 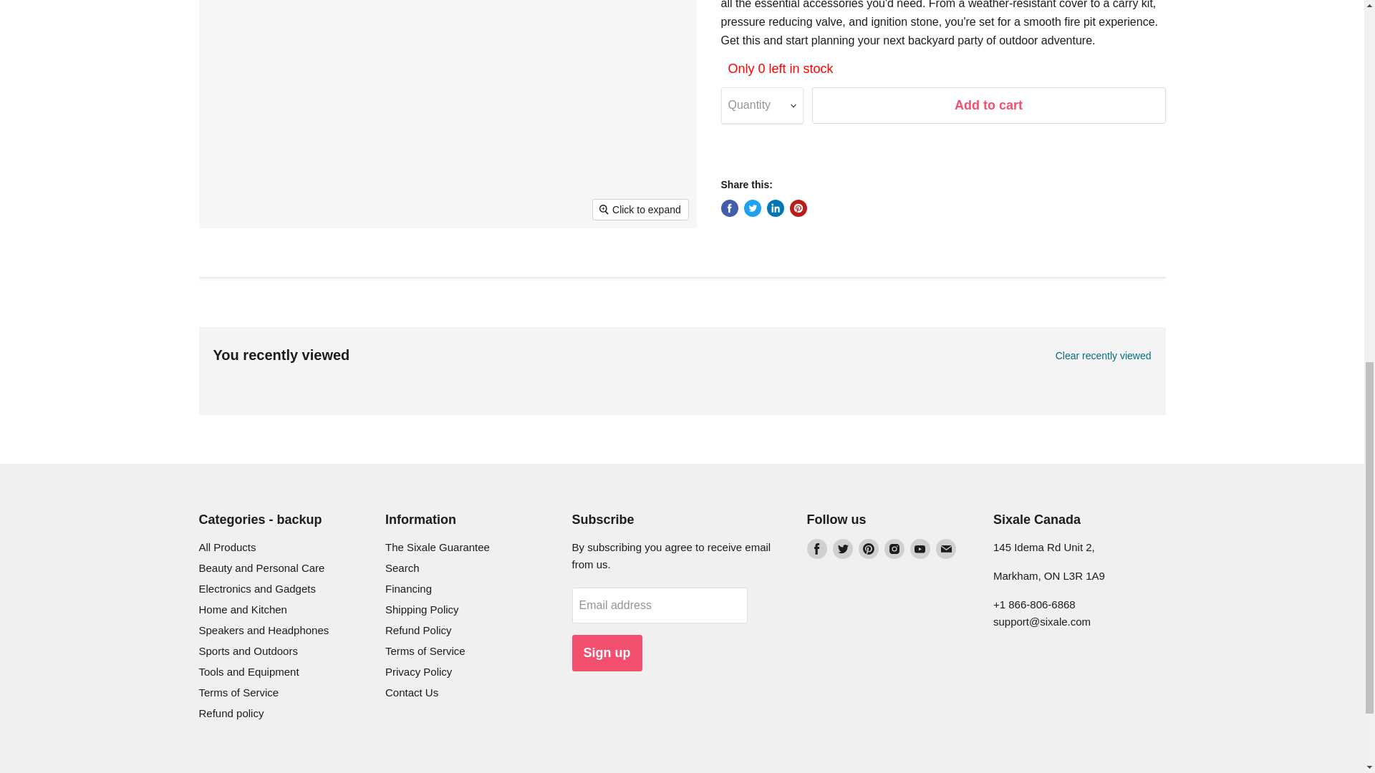 What do you see at coordinates (945, 548) in the screenshot?
I see `Email` at bounding box center [945, 548].